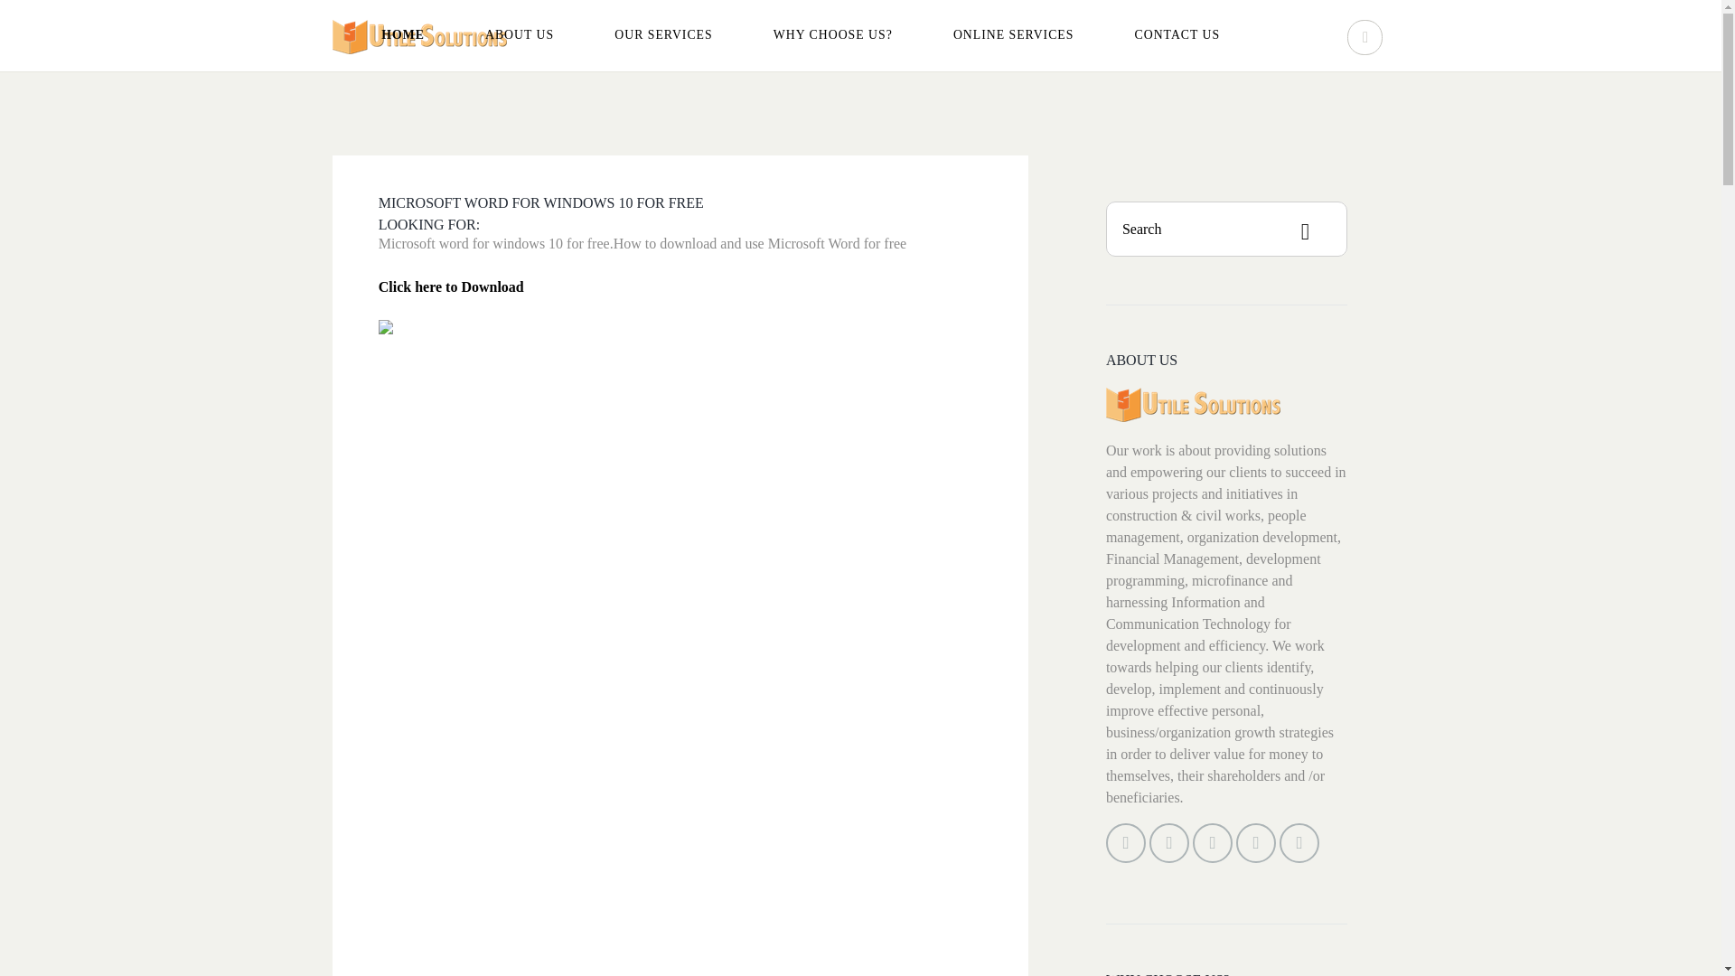  Describe the element at coordinates (1013, 34) in the screenshot. I see `ONLINE SERVICES` at that location.